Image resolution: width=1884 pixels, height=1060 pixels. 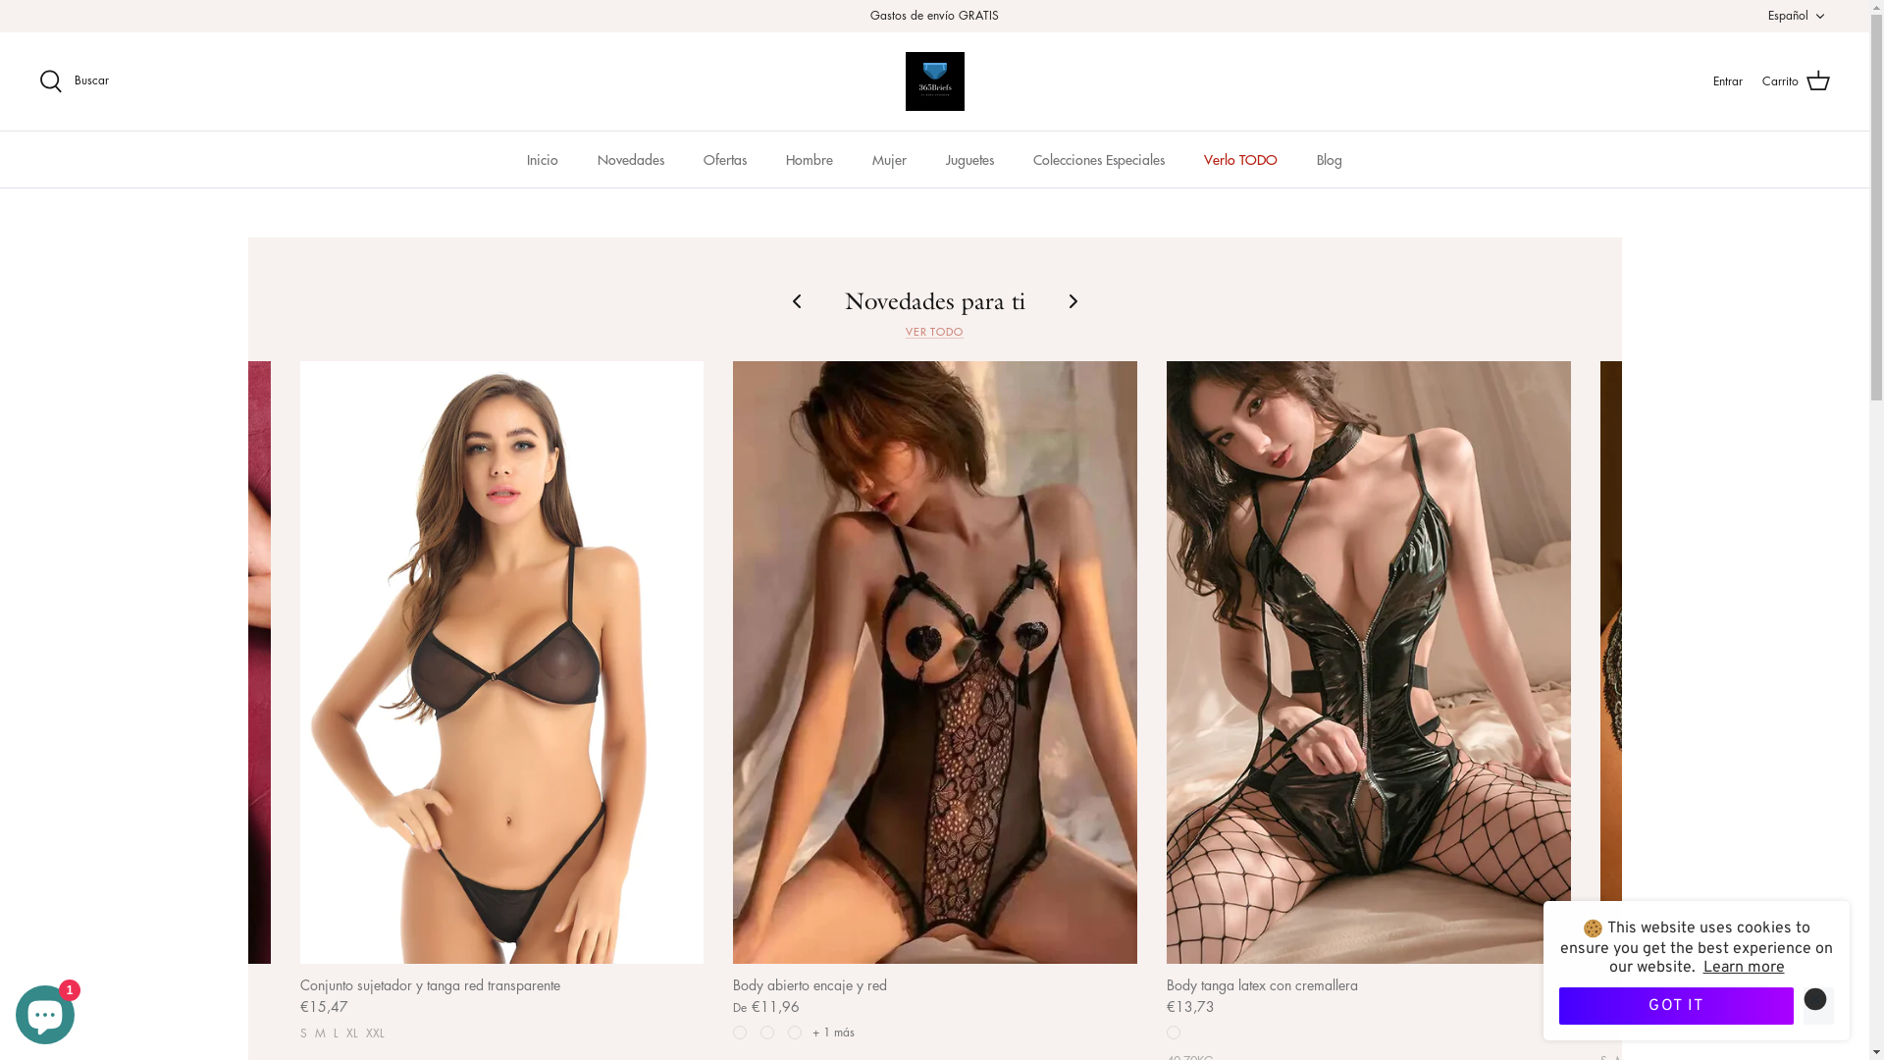 I want to click on Verlo TODO, so click(x=1240, y=159).